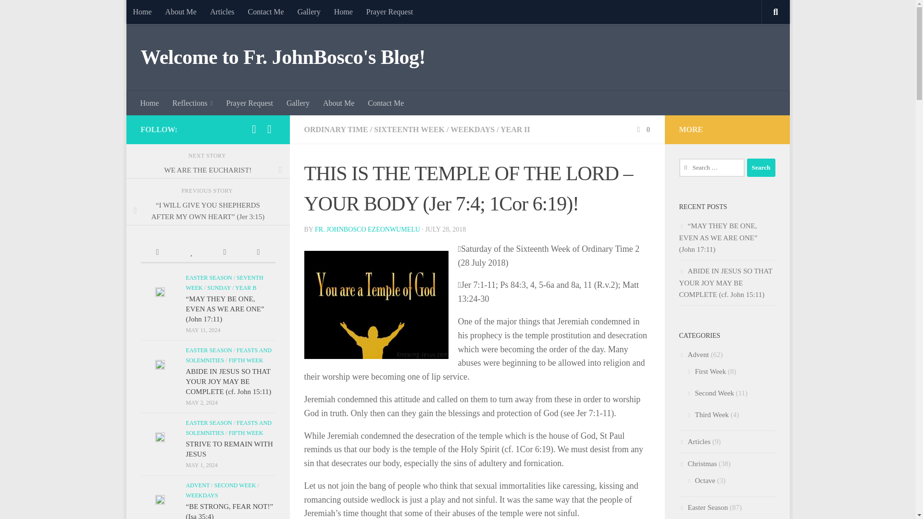 The height and width of the screenshot is (519, 923). What do you see at coordinates (141, 12) in the screenshot?
I see `Home` at bounding box center [141, 12].